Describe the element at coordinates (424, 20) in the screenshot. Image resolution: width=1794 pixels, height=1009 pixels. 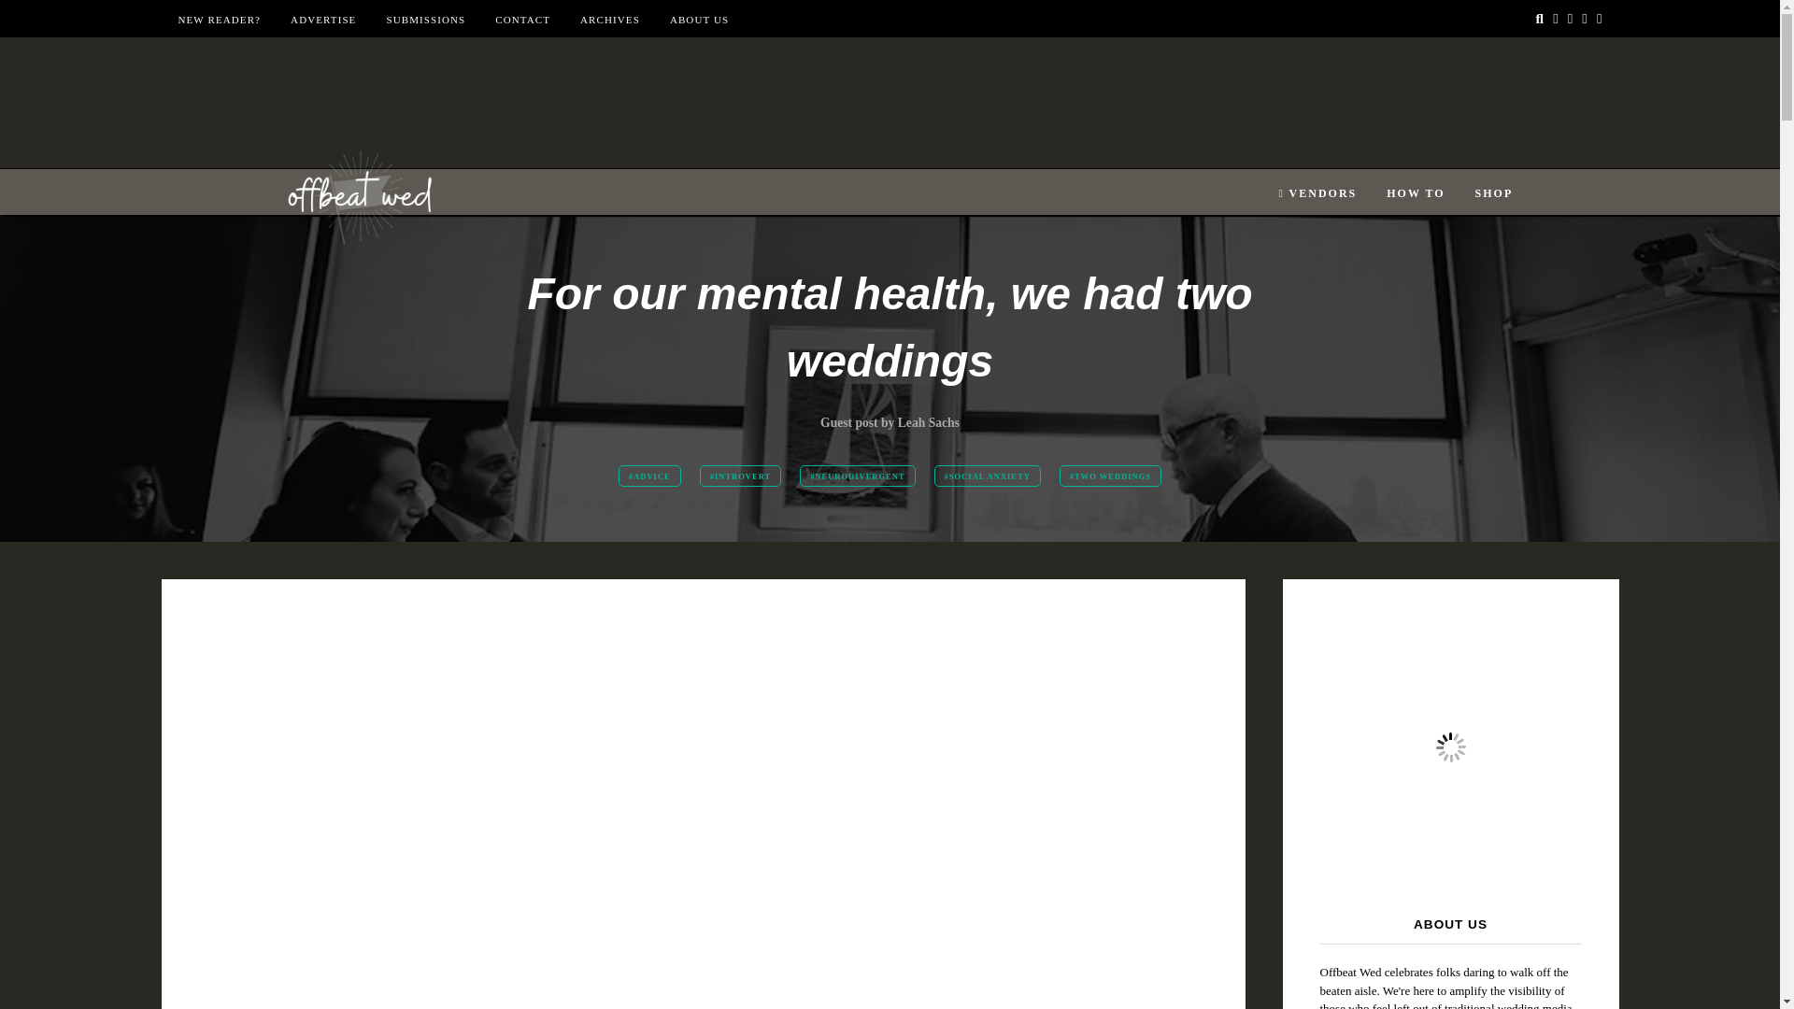
I see `SUBMISSIONS` at that location.